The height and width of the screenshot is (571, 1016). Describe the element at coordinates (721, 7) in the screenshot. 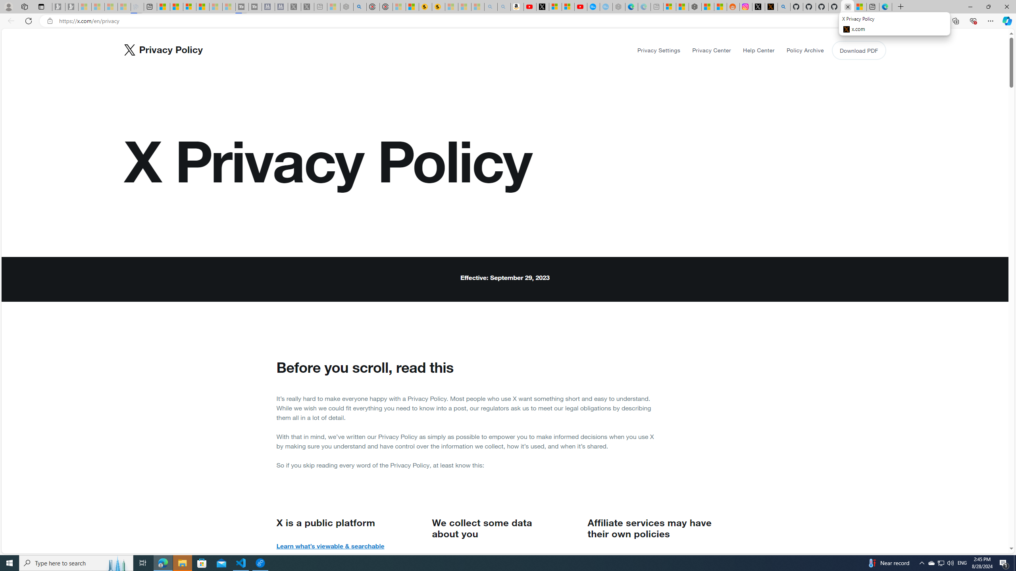

I see `Shanghai, China Weather trends | Microsoft Weather` at that location.